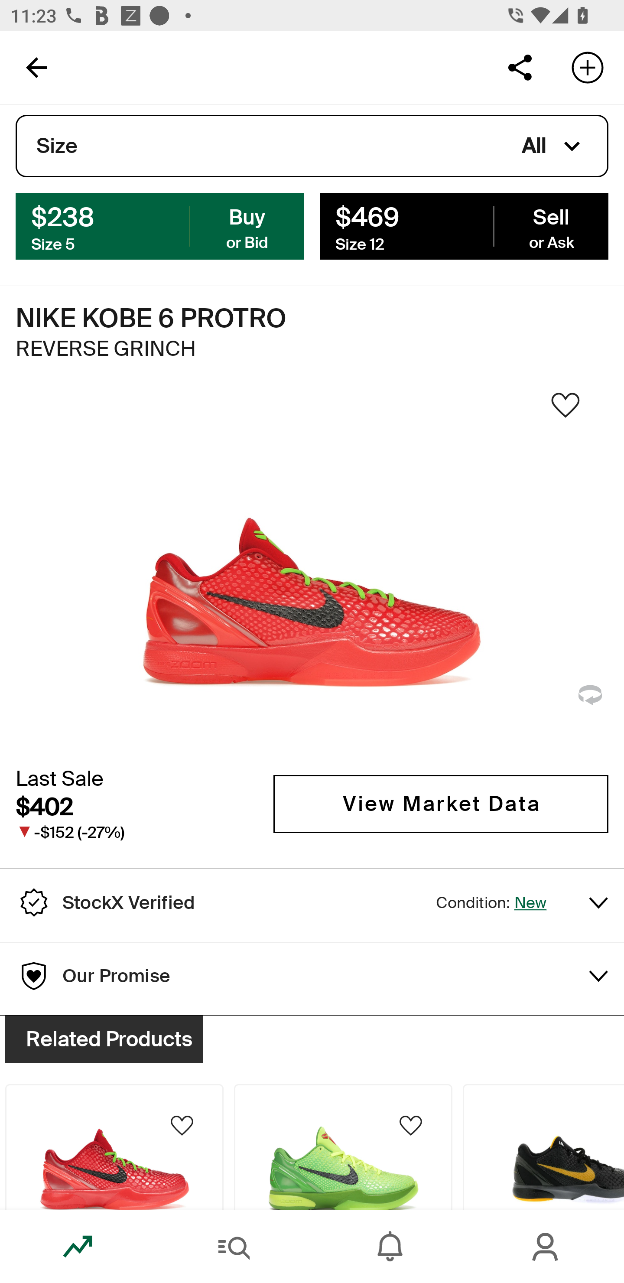 The width and height of the screenshot is (624, 1283). What do you see at coordinates (234, 1247) in the screenshot?
I see `Search` at bounding box center [234, 1247].